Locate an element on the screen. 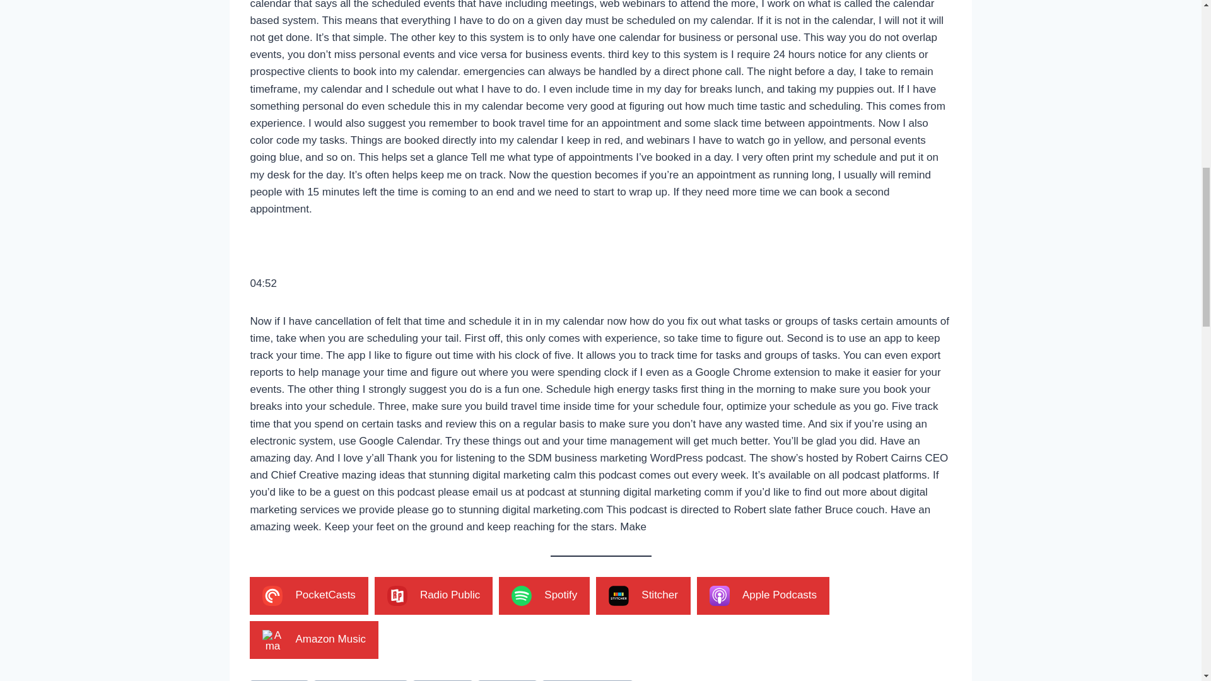  Episode 38: Time Management Techniques is located at coordinates (618, 595).